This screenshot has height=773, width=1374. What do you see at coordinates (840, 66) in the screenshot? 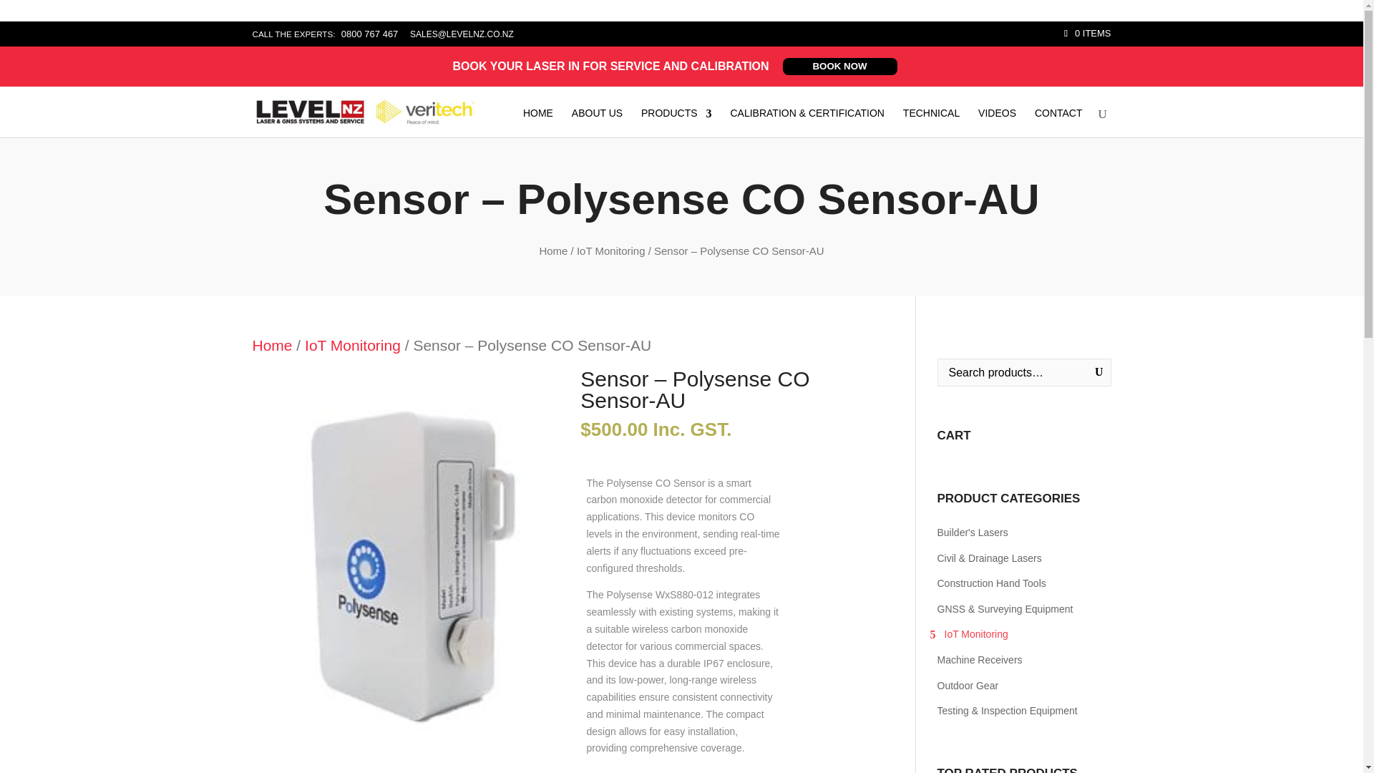
I see `BOOK NOW` at bounding box center [840, 66].